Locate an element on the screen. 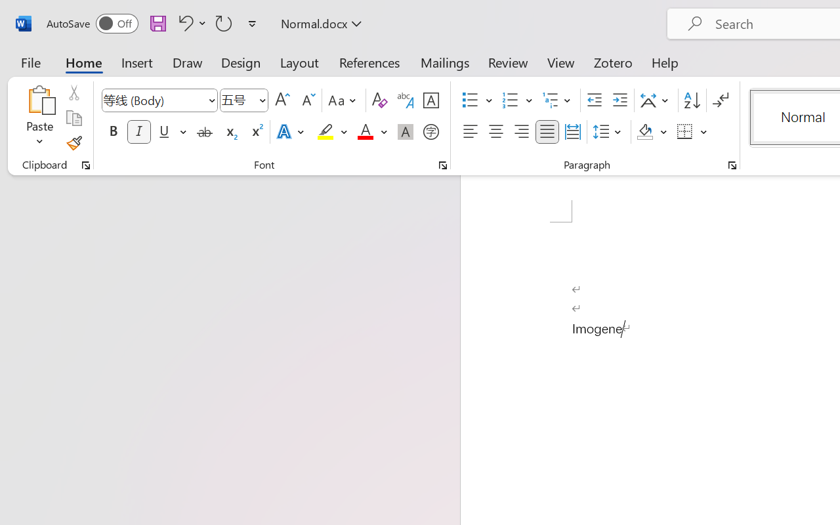 This screenshot has height=525, width=840. Phonetic Guide... is located at coordinates (406, 100).